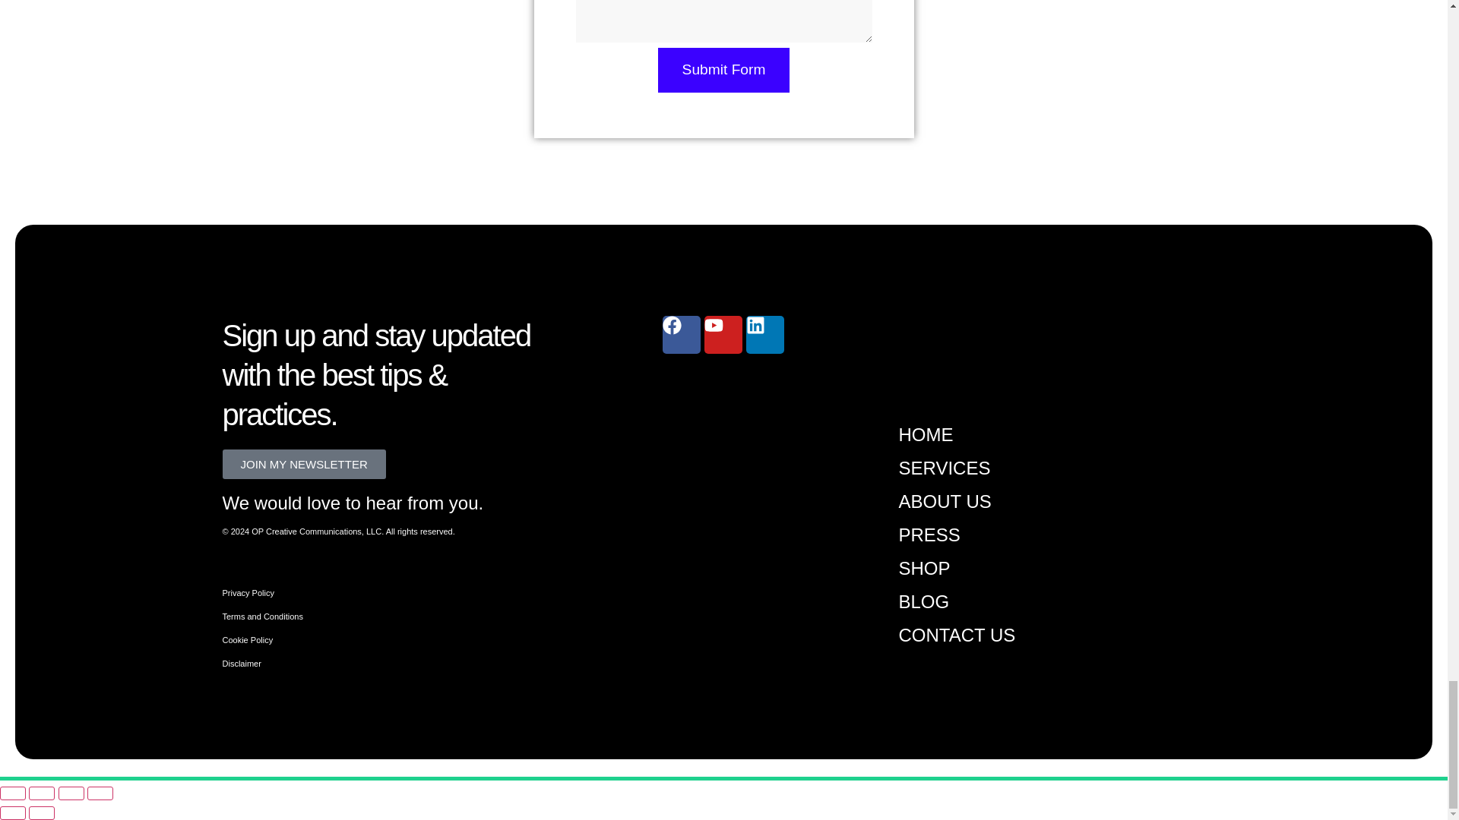 Image resolution: width=1459 pixels, height=820 pixels. I want to click on HOME, so click(926, 434).